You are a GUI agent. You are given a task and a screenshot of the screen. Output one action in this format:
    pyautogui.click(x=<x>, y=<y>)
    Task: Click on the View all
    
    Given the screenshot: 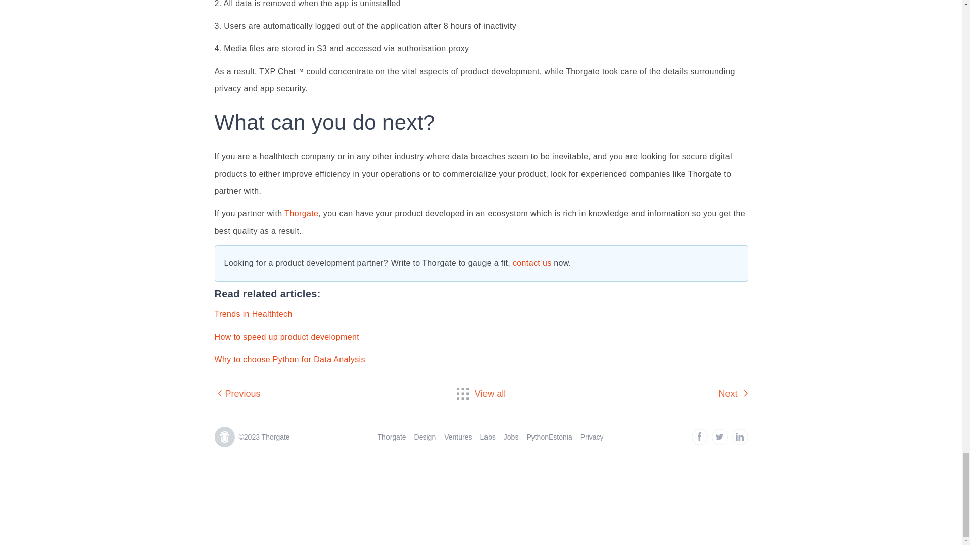 What is the action you would take?
    pyautogui.click(x=481, y=393)
    